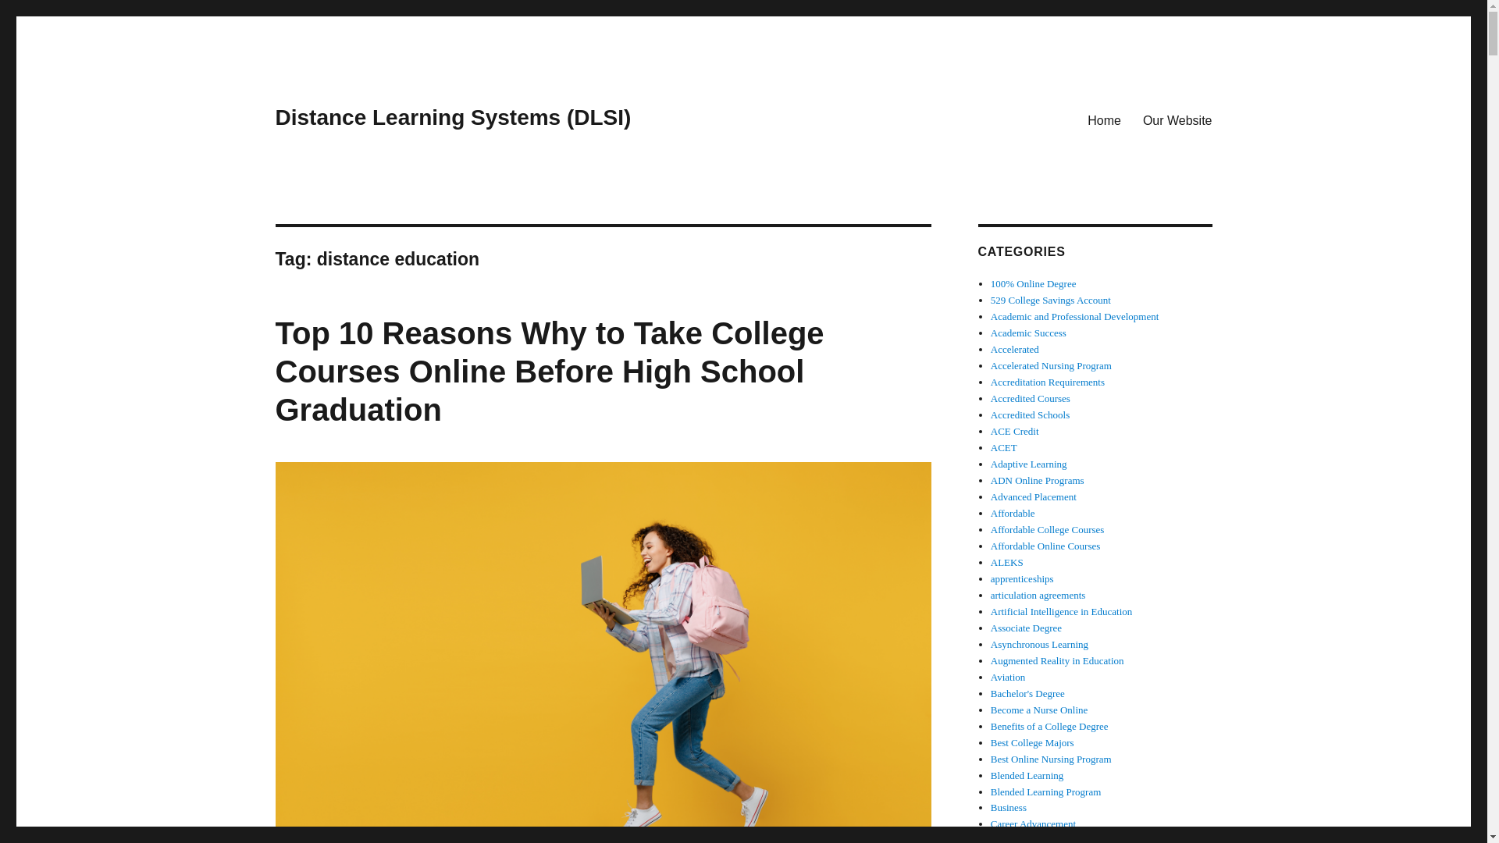 This screenshot has width=1499, height=843. Describe the element at coordinates (1177, 119) in the screenshot. I see `Our Website` at that location.